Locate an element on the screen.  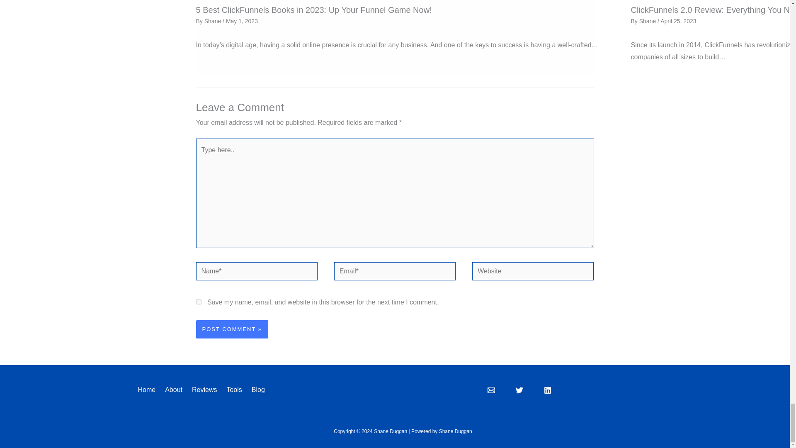
yes is located at coordinates (198, 302).